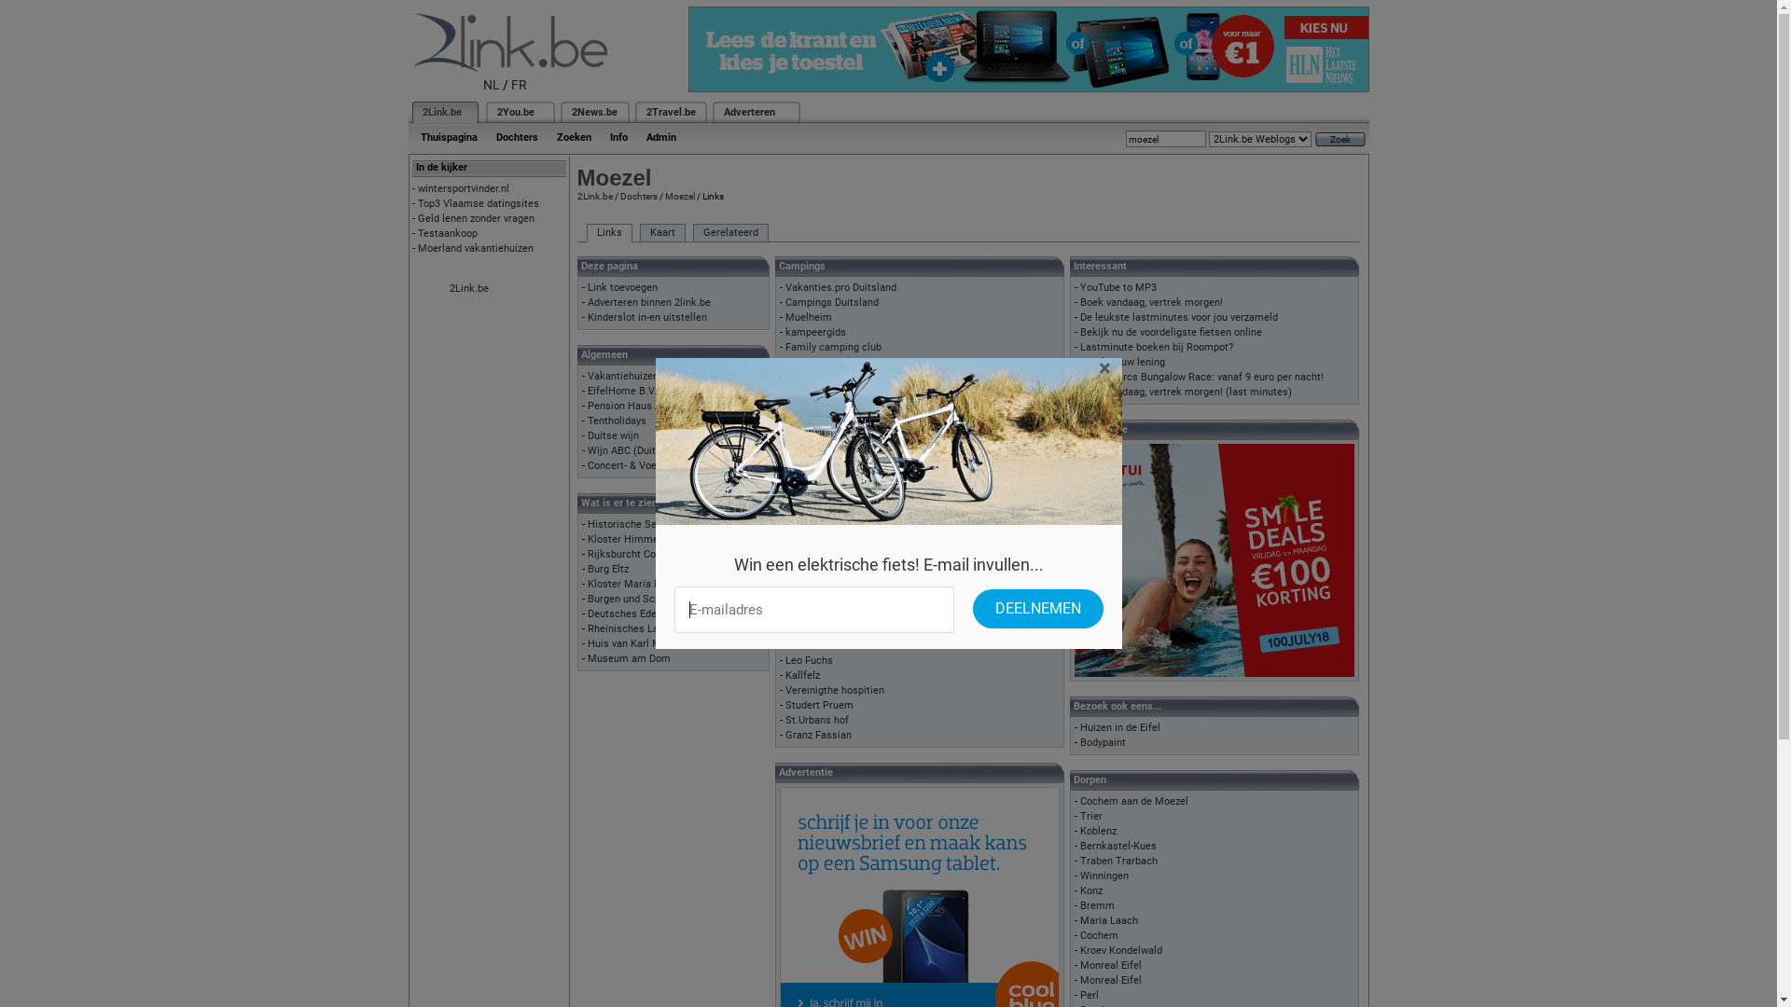 Image resolution: width=1791 pixels, height=1007 pixels. Describe the element at coordinates (1091, 817) in the screenshot. I see `Trier` at that location.